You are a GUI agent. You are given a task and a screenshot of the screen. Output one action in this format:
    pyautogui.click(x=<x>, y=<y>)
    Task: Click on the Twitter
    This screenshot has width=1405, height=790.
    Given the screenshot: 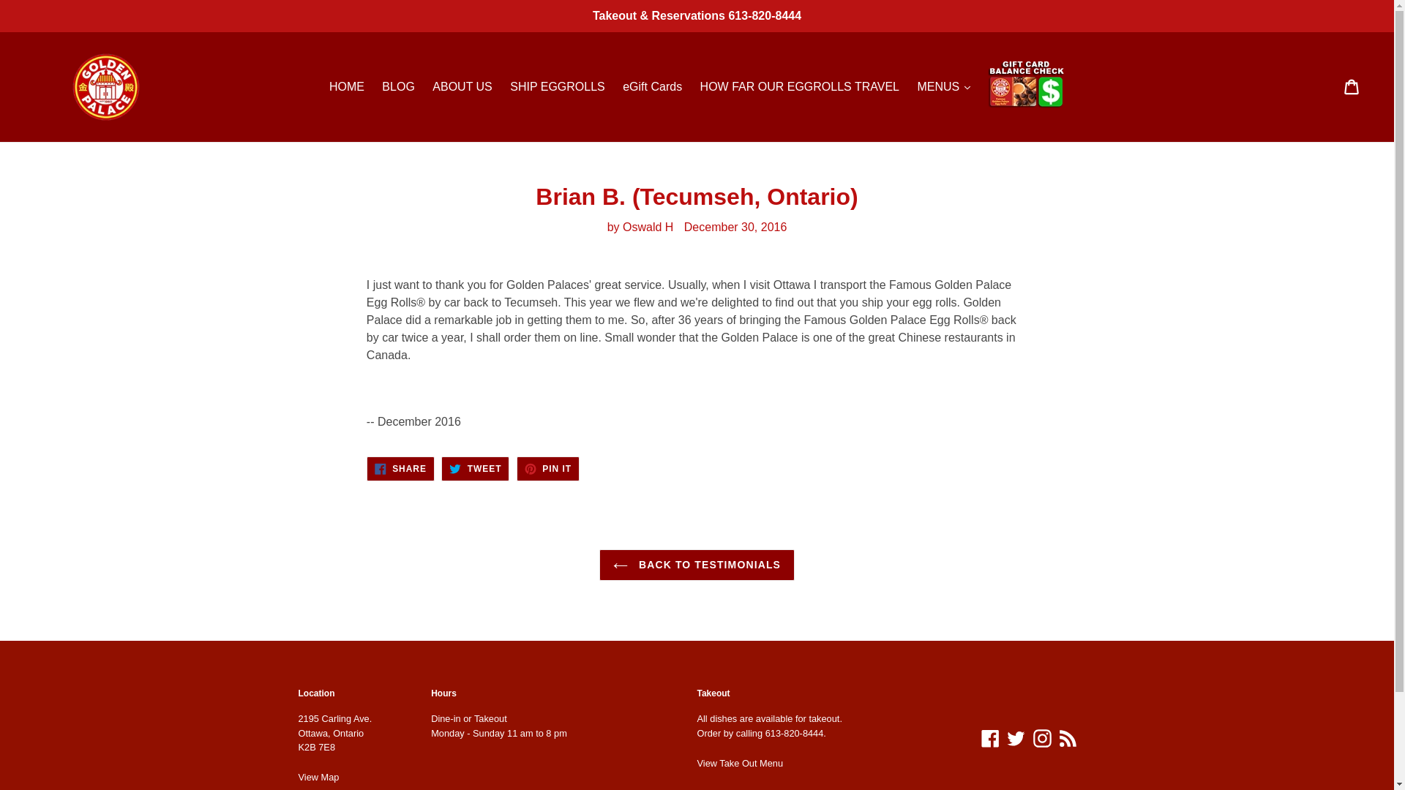 What is the action you would take?
    pyautogui.click(x=1016, y=737)
    